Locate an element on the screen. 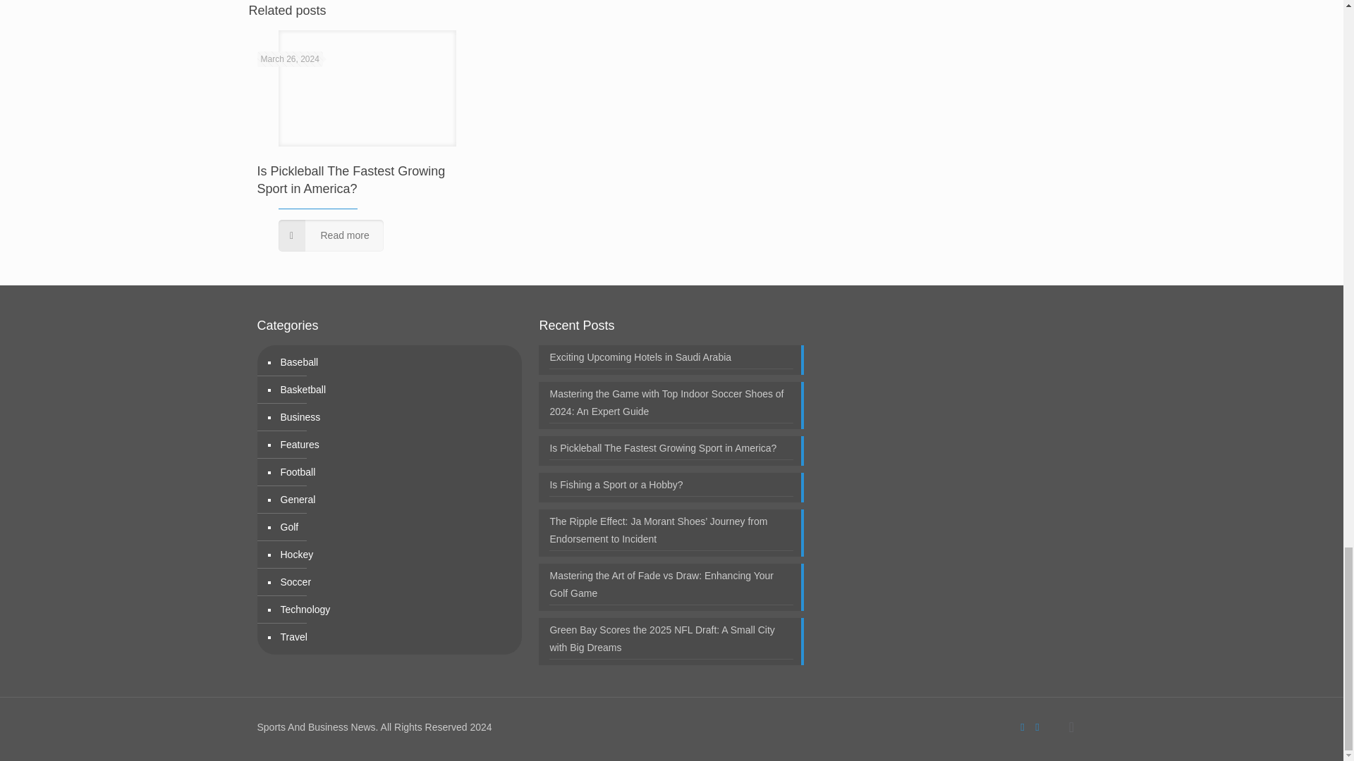 This screenshot has width=1354, height=761. Is Pickleball The Fastest Growing Sport in America? is located at coordinates (351, 180).